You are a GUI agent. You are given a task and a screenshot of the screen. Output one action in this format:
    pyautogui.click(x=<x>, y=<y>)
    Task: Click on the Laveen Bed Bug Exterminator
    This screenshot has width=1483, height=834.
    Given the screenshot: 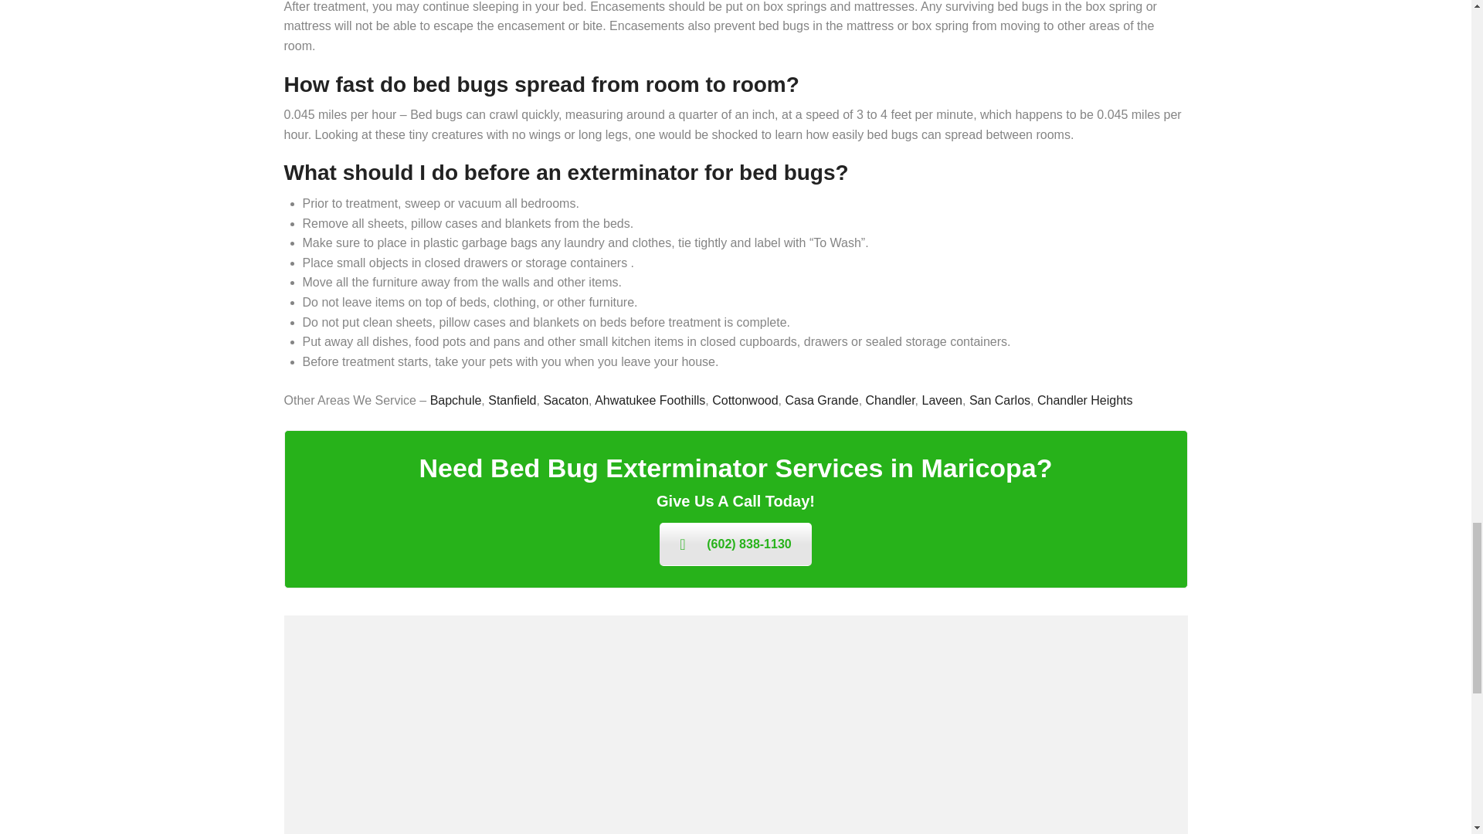 What is the action you would take?
    pyautogui.click(x=942, y=400)
    